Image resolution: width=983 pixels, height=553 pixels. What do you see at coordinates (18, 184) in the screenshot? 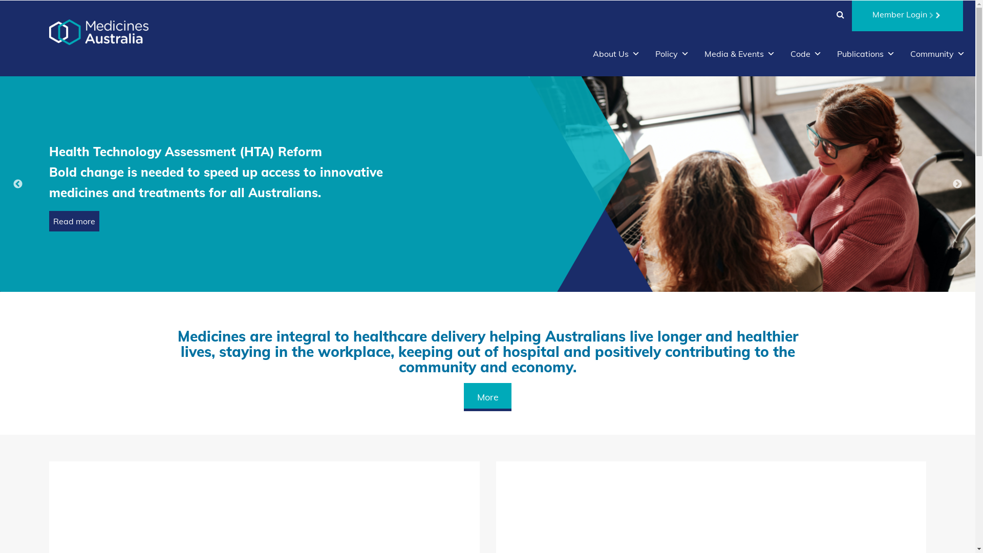
I see `Previous` at bounding box center [18, 184].